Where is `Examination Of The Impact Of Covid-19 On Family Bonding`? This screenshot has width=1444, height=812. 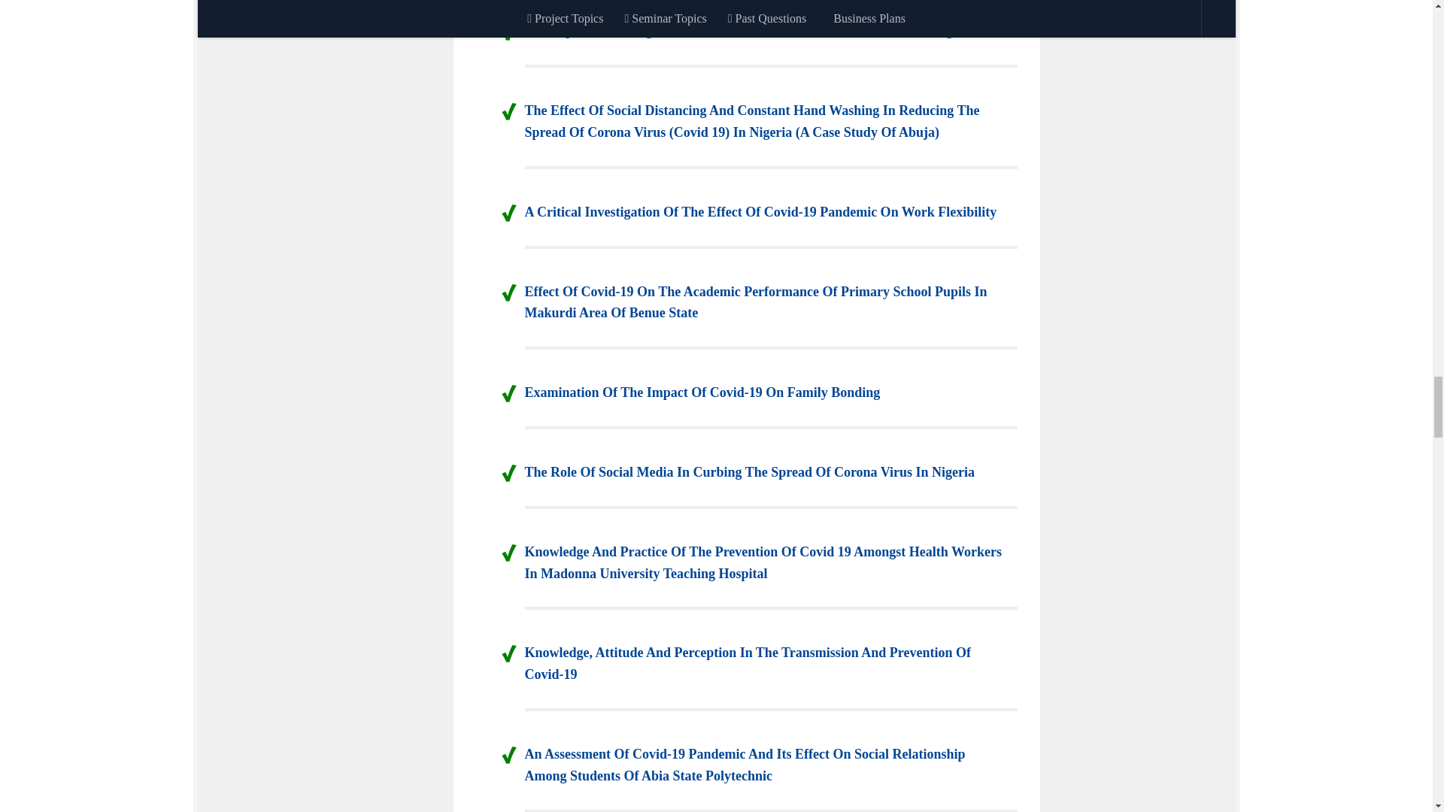
Examination Of The Impact Of Covid-19 On Family Bonding is located at coordinates (702, 392).